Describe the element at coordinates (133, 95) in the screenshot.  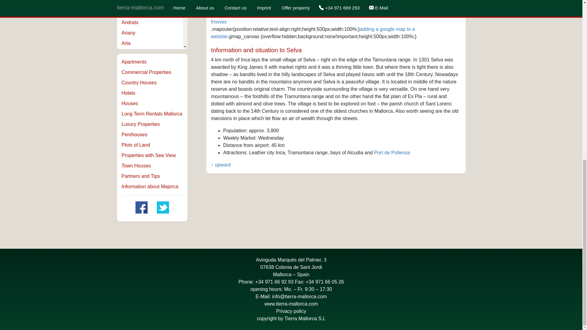
I see `Binissalem` at that location.